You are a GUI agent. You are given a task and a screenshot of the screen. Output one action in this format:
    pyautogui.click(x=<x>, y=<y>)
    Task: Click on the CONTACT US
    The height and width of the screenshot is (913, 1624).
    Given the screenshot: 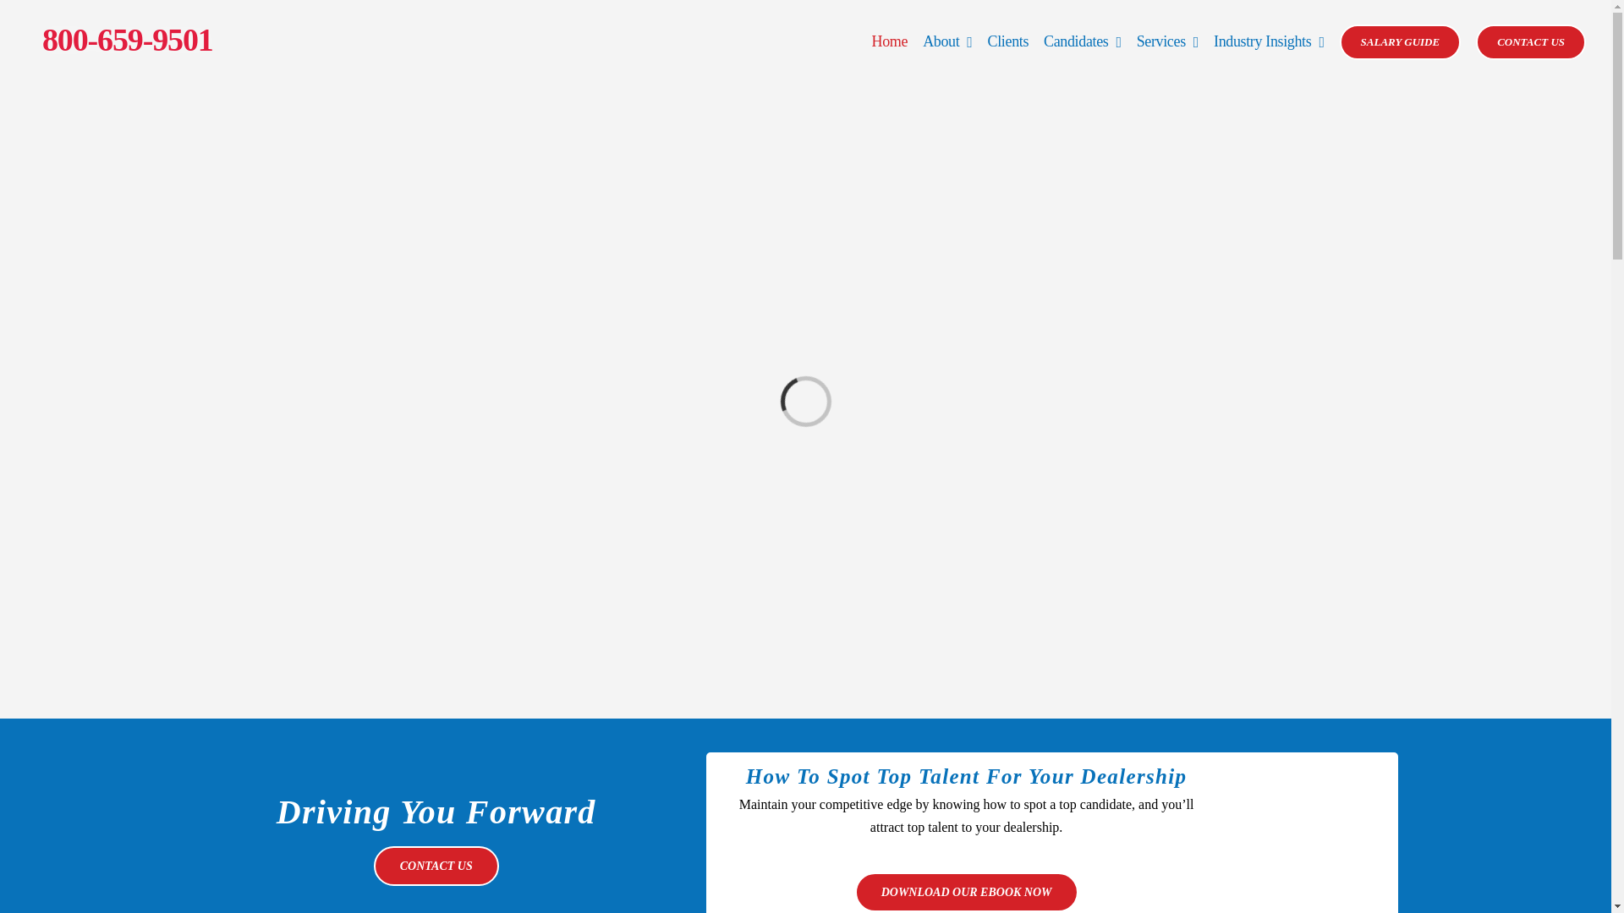 What is the action you would take?
    pyautogui.click(x=436, y=866)
    